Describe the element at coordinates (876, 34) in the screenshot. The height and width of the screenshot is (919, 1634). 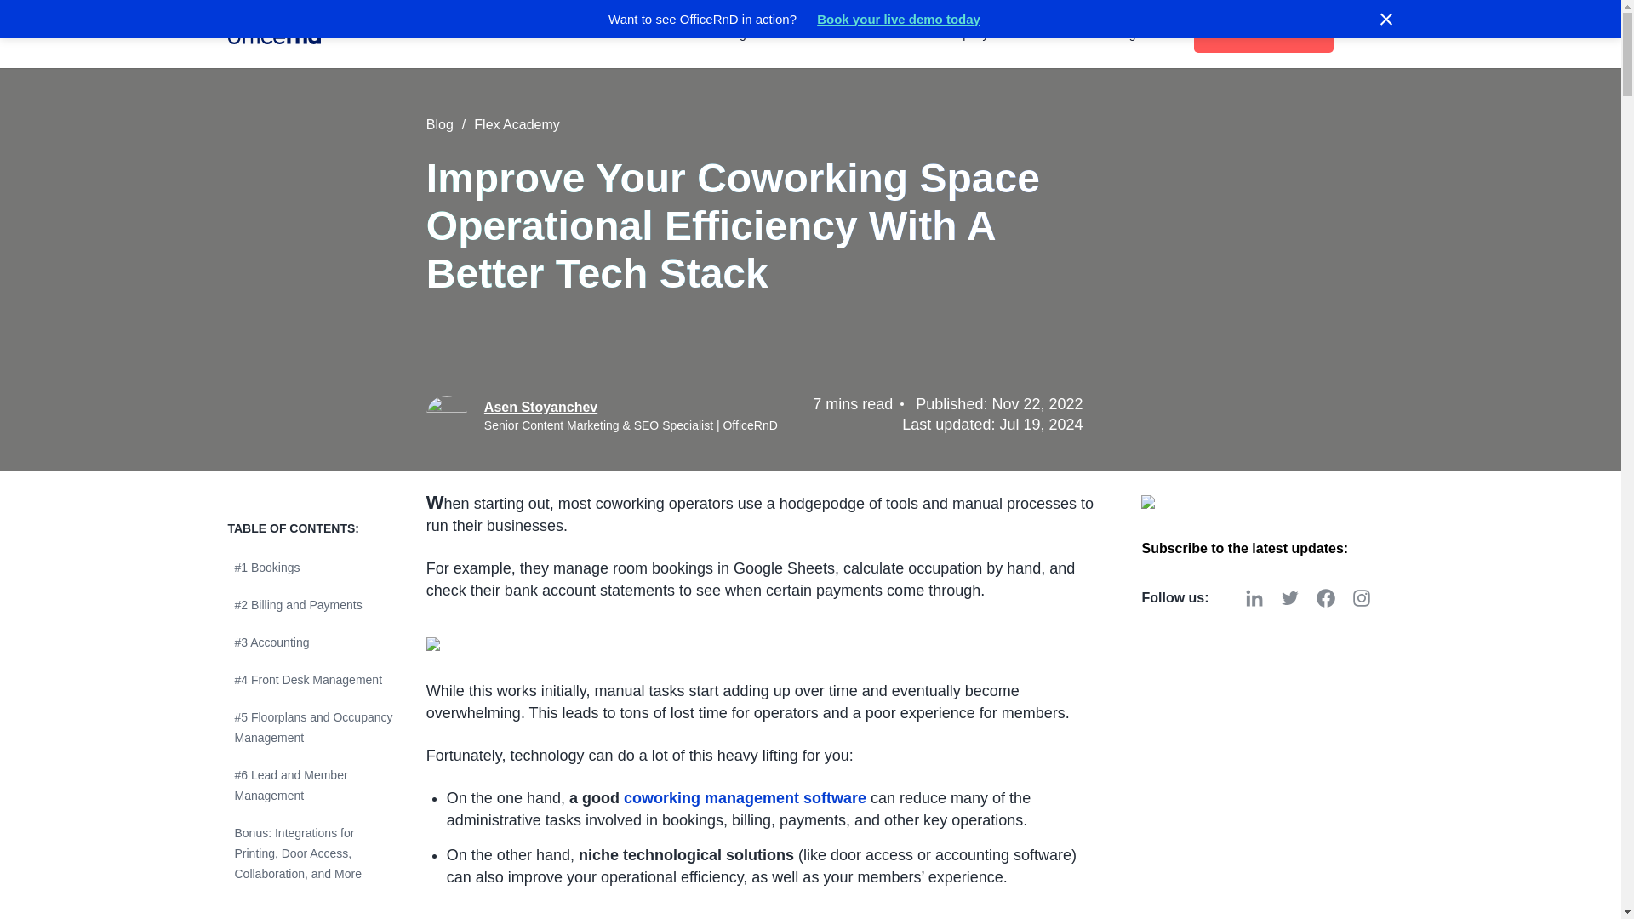
I see `Resources` at that location.